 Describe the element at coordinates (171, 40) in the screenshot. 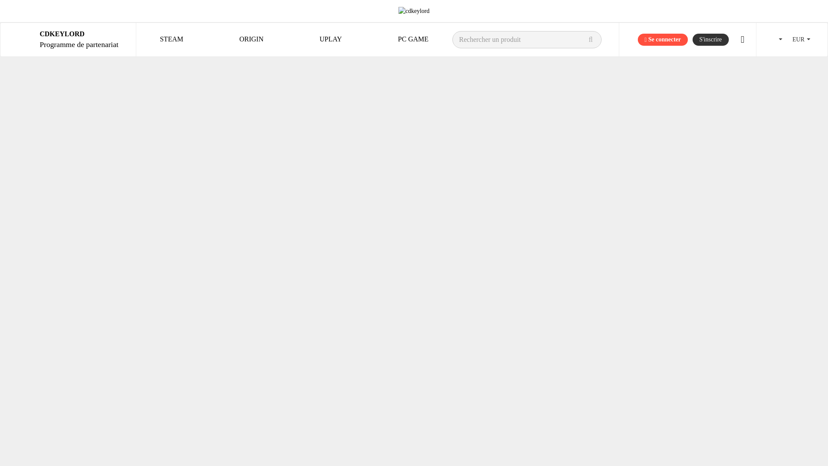

I see `ORIGIN` at that location.